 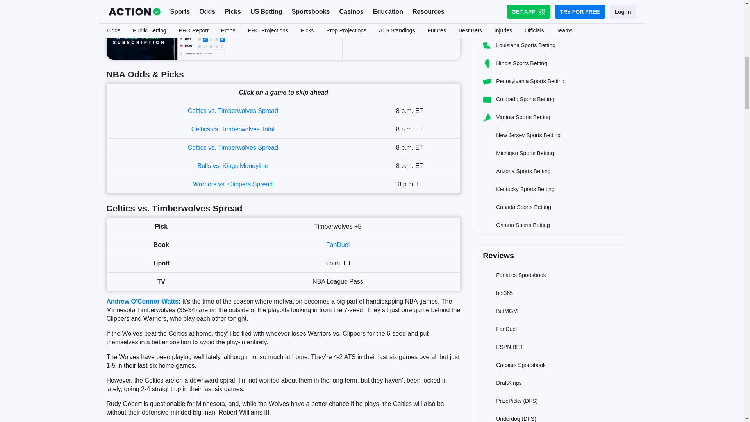 I want to click on FanDuel, so click(x=337, y=245).